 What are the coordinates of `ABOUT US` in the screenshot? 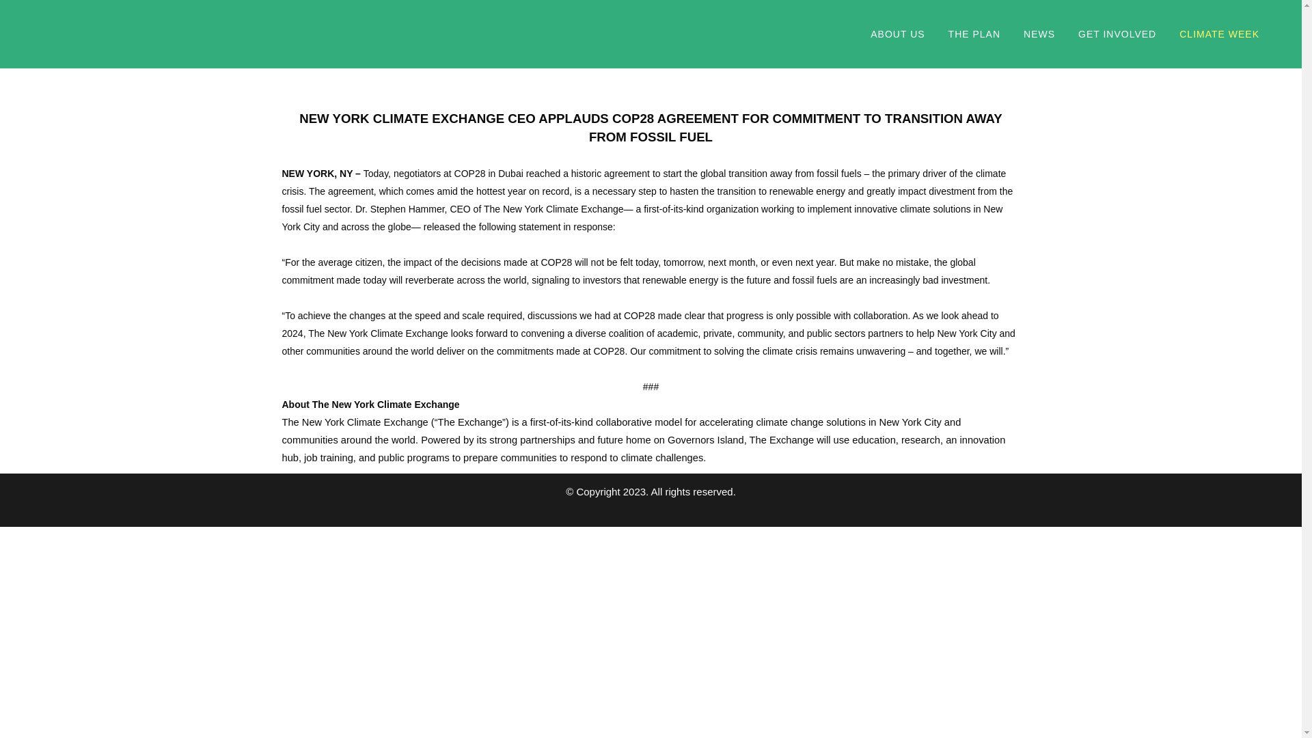 It's located at (898, 34).